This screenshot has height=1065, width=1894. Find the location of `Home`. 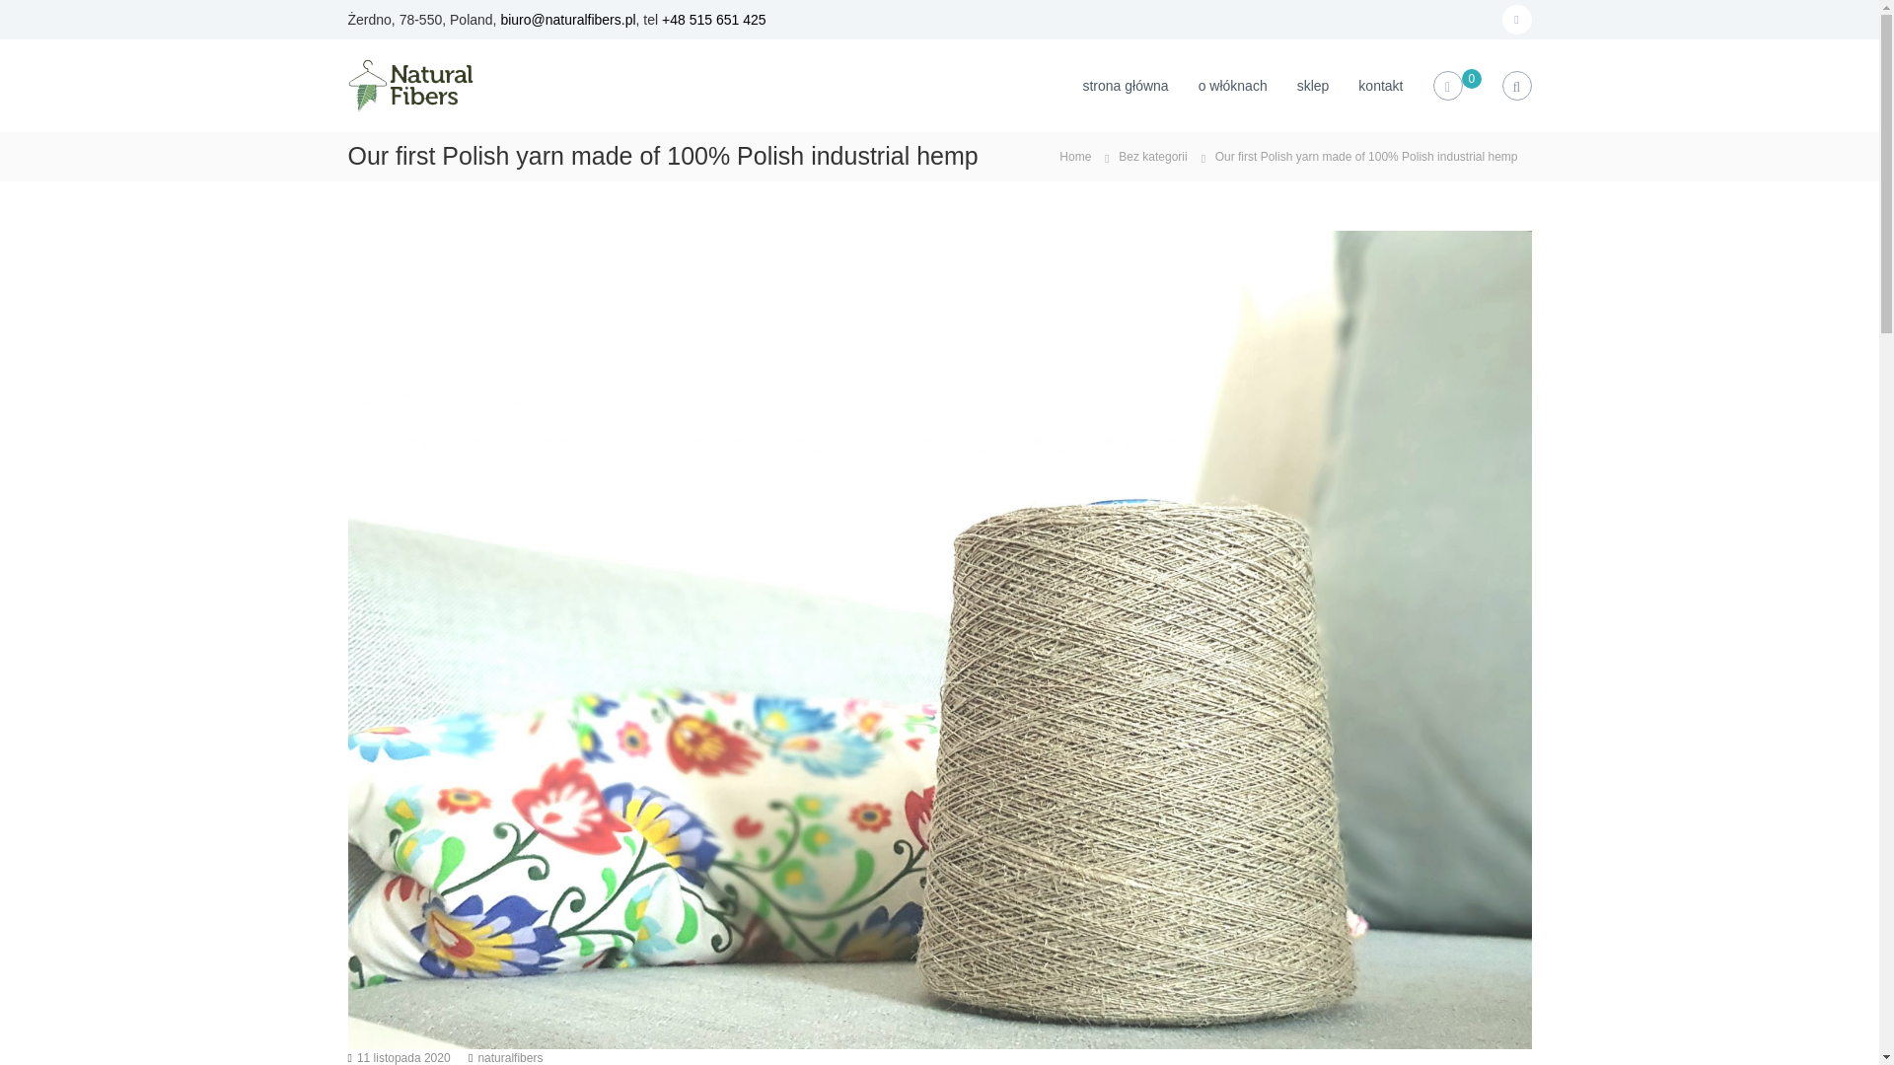

Home is located at coordinates (1074, 156).